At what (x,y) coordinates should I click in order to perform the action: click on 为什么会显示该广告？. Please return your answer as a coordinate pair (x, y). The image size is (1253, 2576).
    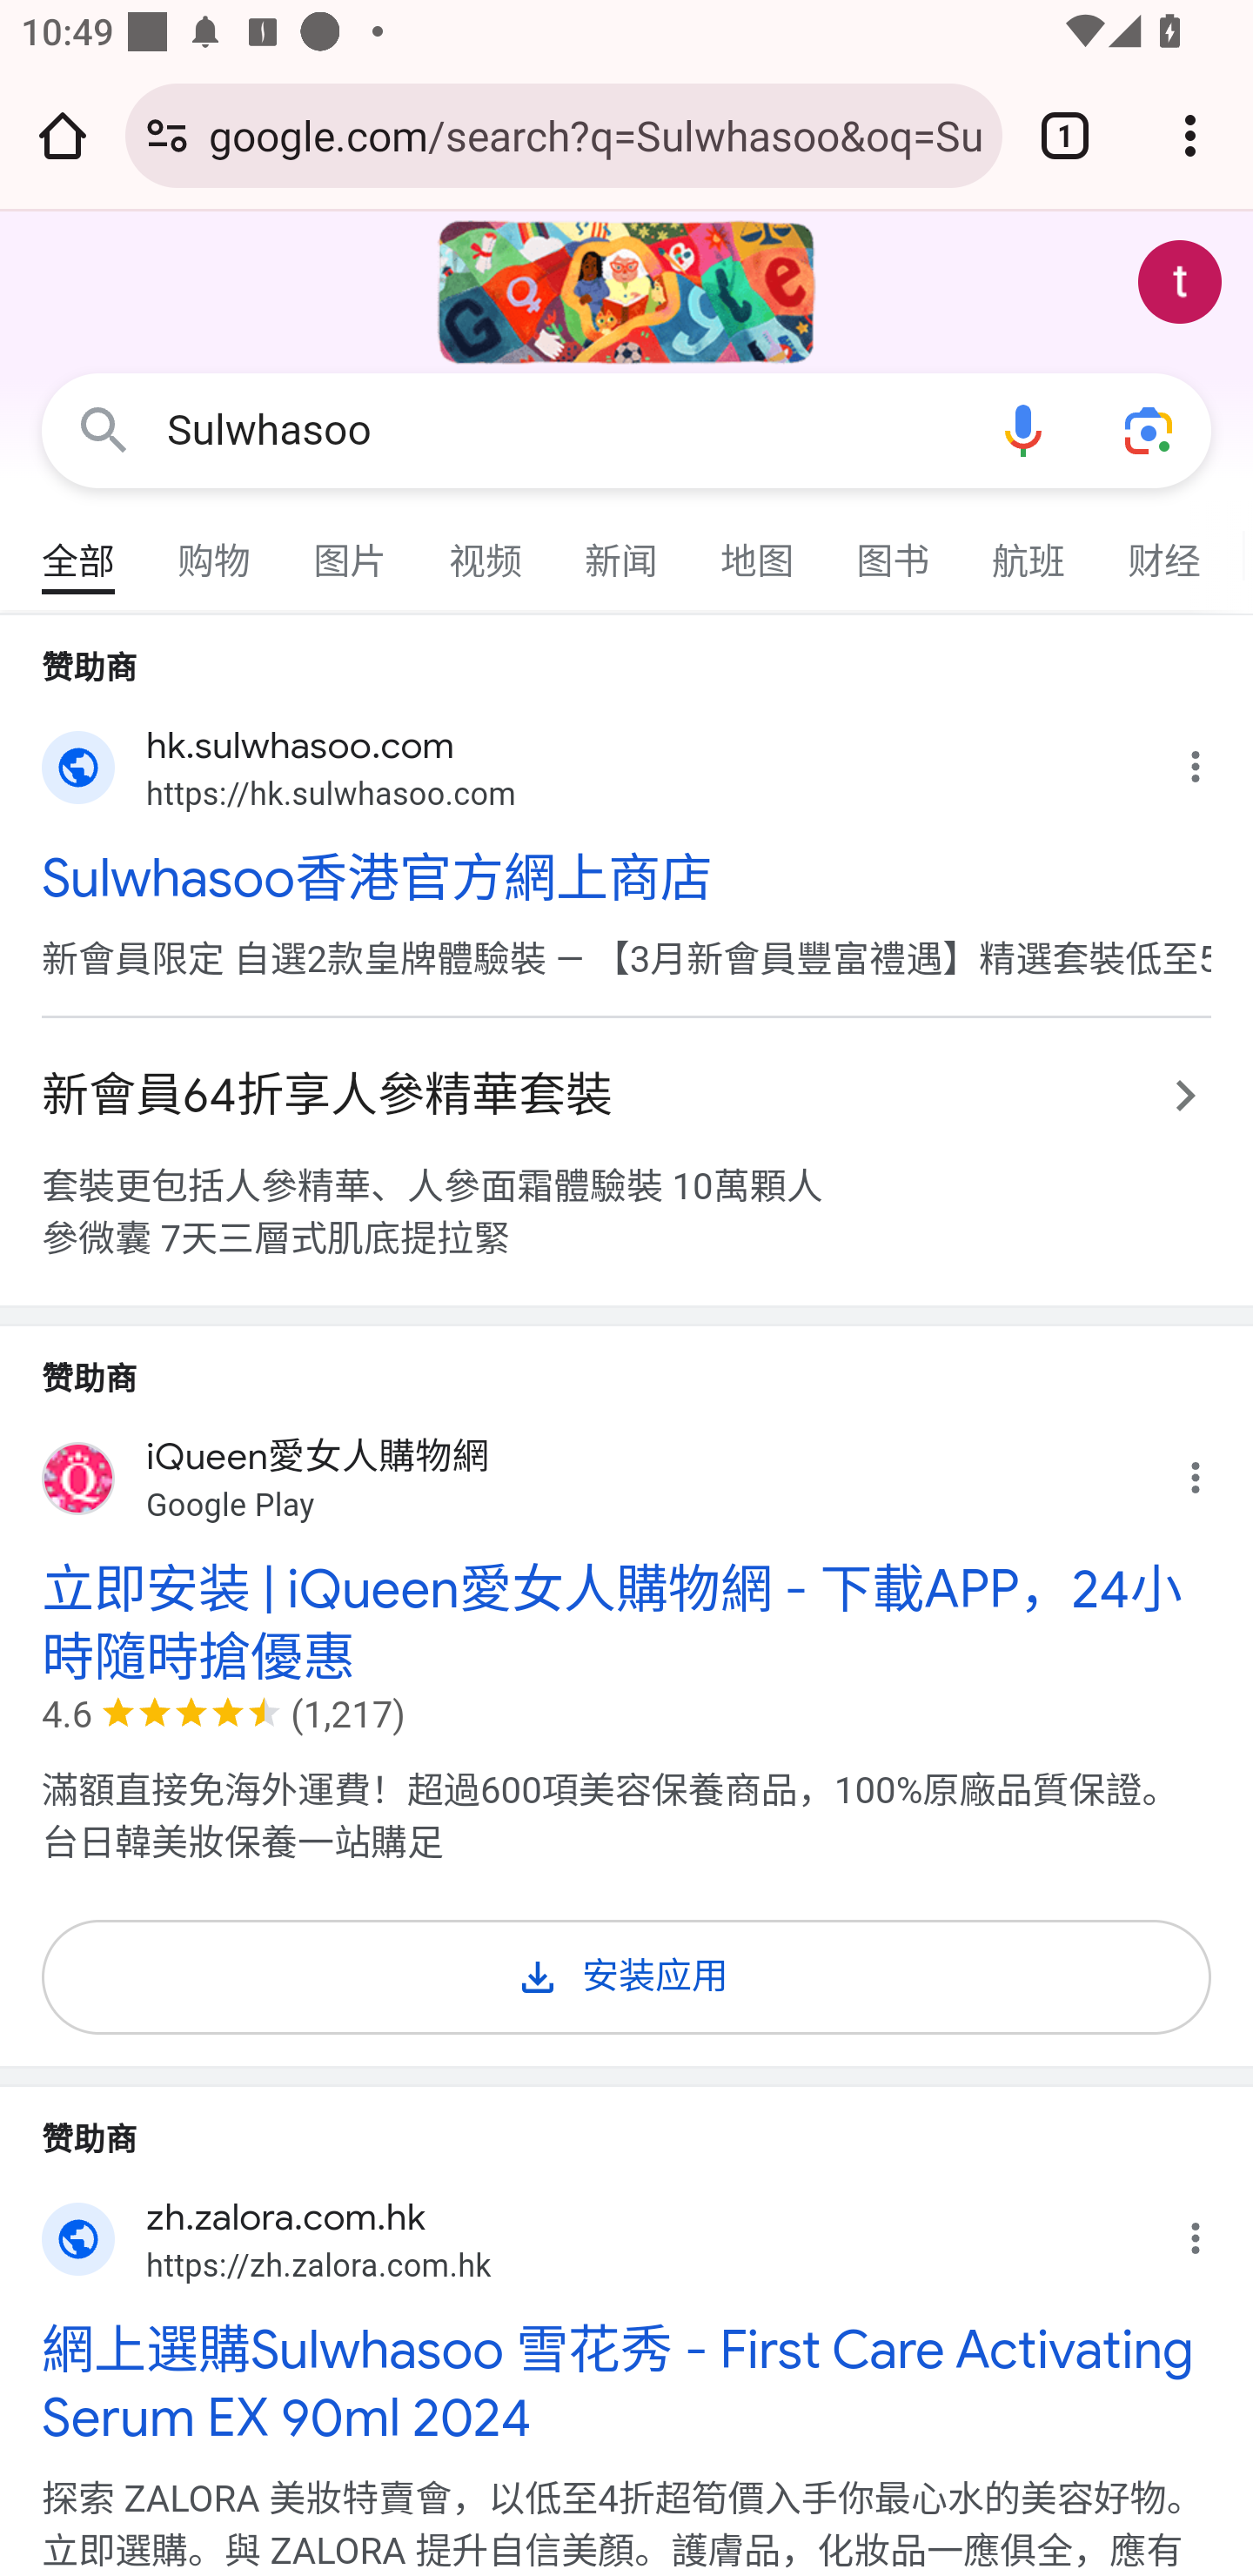
    Looking at the image, I should click on (1212, 760).